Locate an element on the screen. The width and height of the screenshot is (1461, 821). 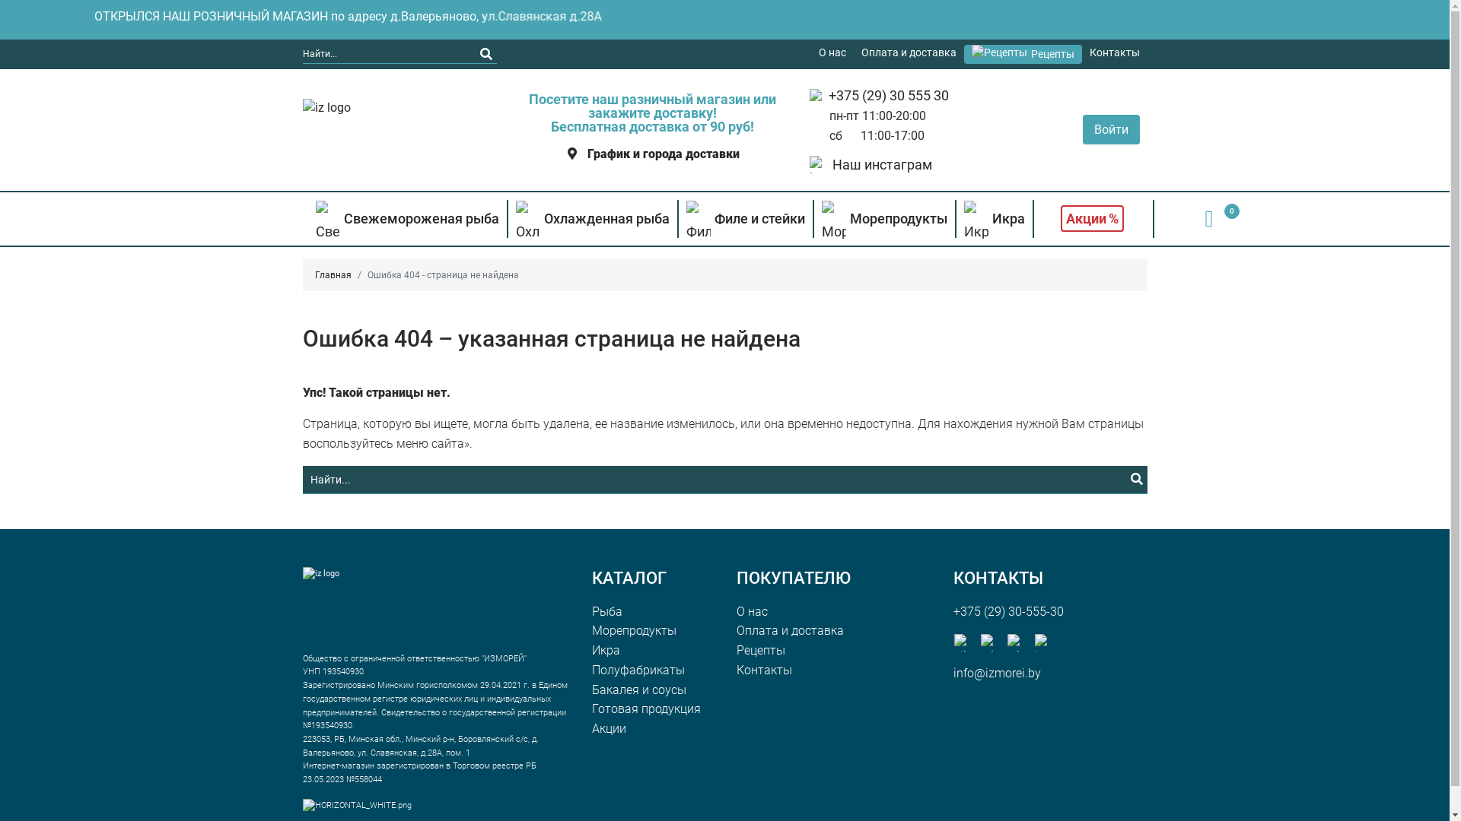
info@izmorei.by is located at coordinates (997, 674).